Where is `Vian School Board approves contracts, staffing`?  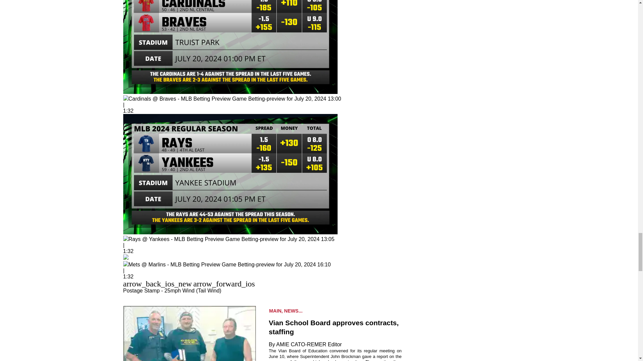 Vian School Board approves contracts, staffing is located at coordinates (335, 327).